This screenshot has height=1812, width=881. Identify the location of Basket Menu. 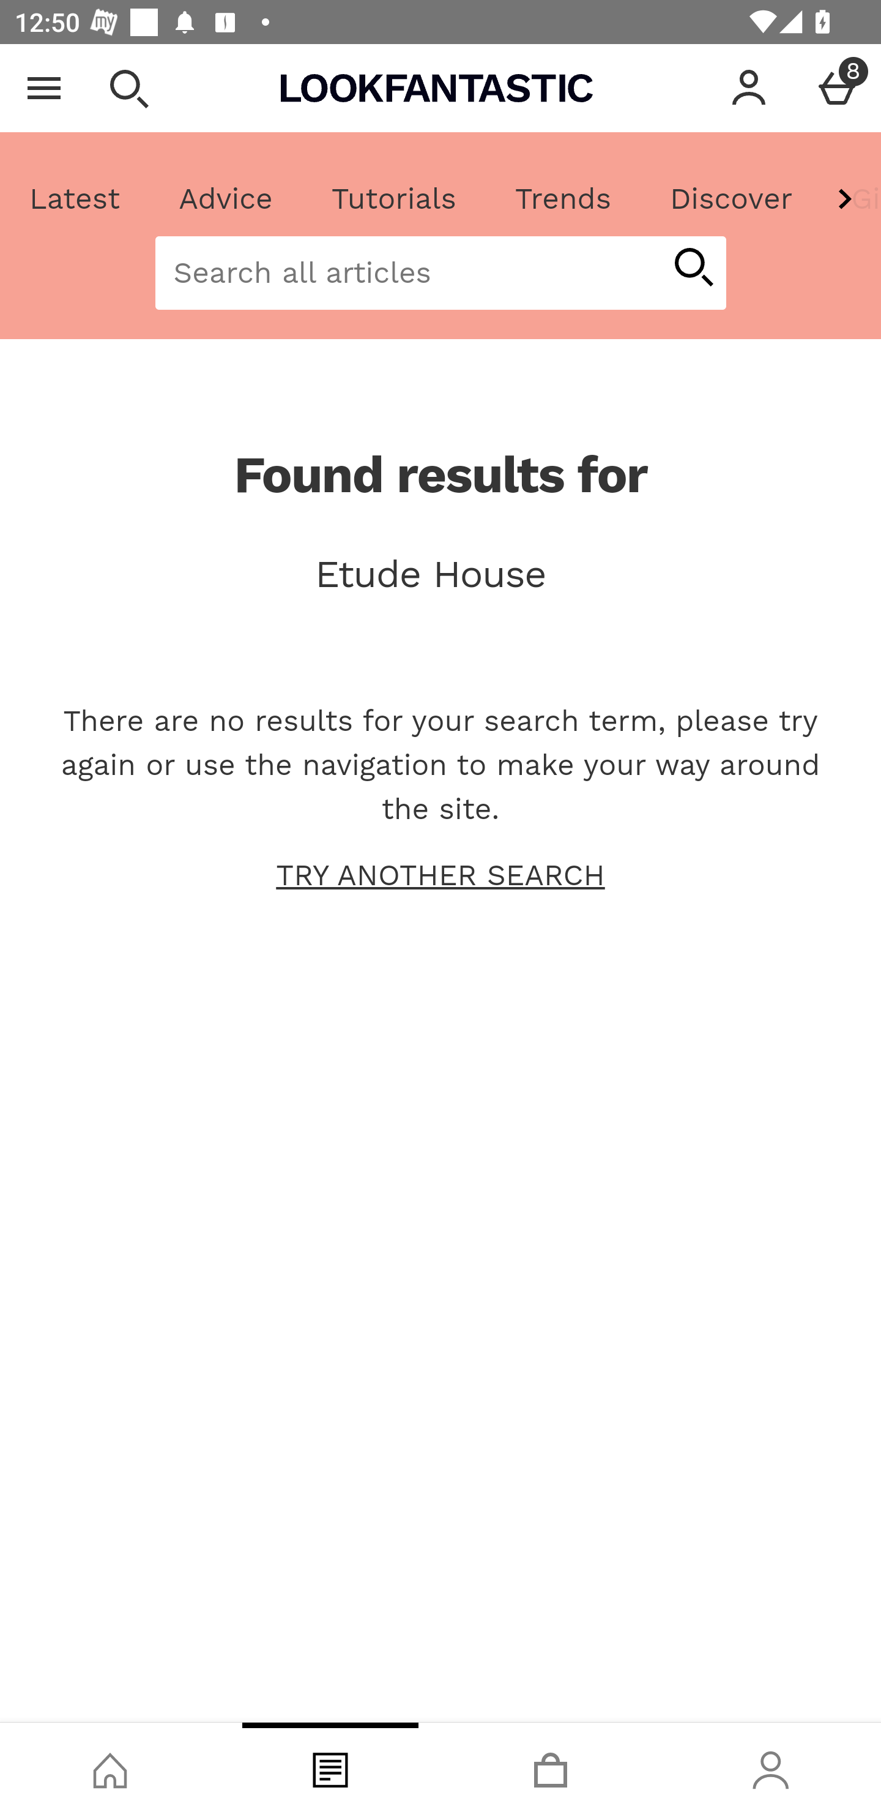
(837, 88).